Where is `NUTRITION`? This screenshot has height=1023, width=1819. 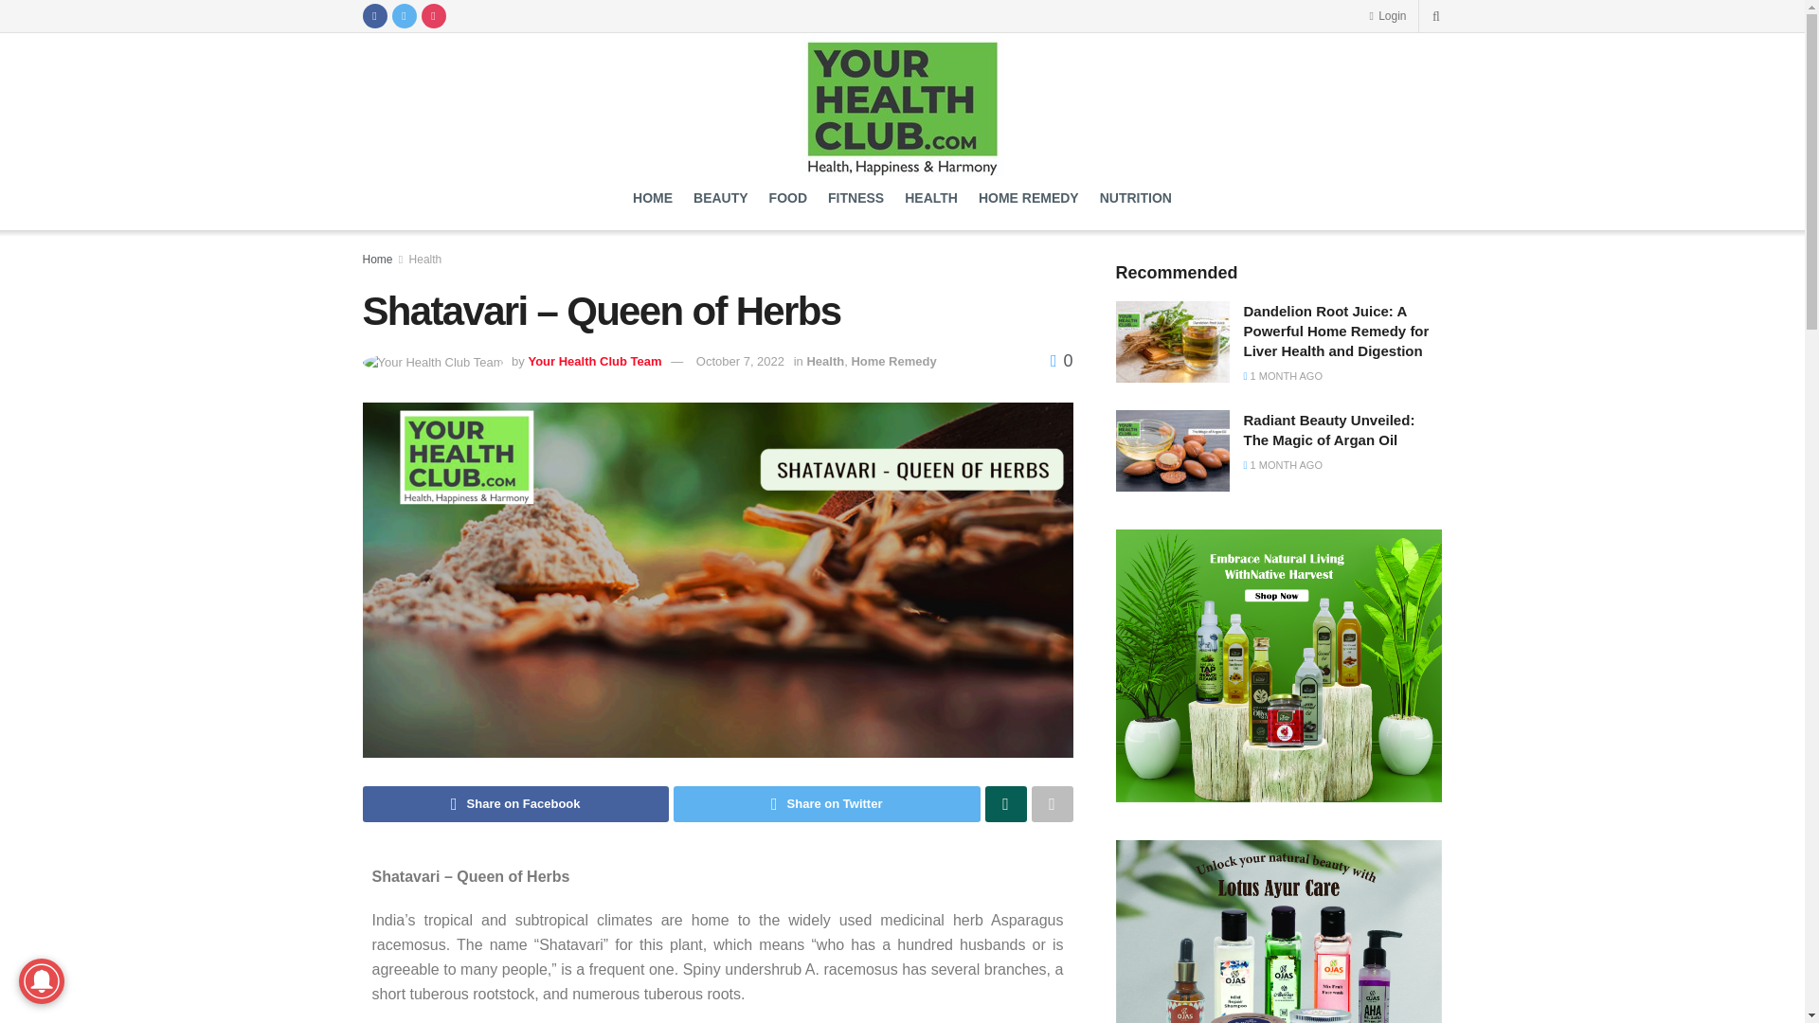
NUTRITION is located at coordinates (1135, 197).